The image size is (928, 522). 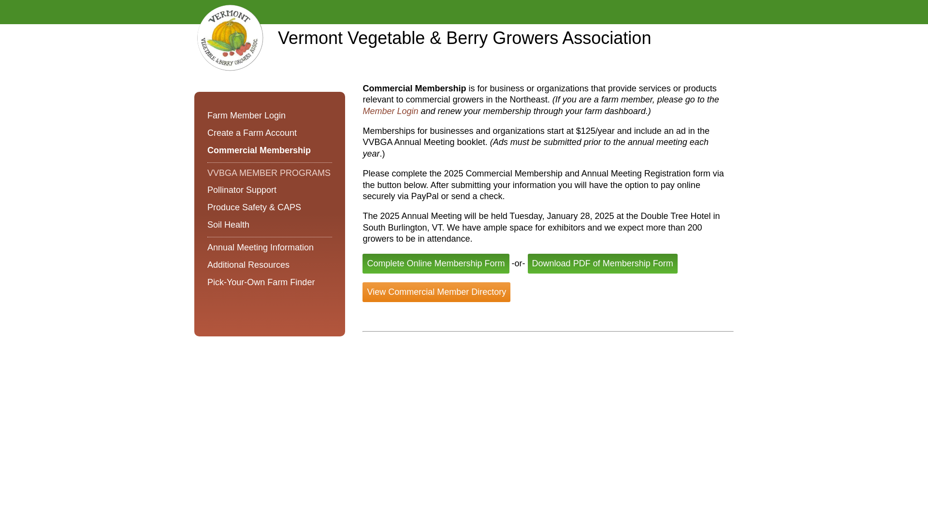 What do you see at coordinates (270, 225) in the screenshot?
I see `Soil Health` at bounding box center [270, 225].